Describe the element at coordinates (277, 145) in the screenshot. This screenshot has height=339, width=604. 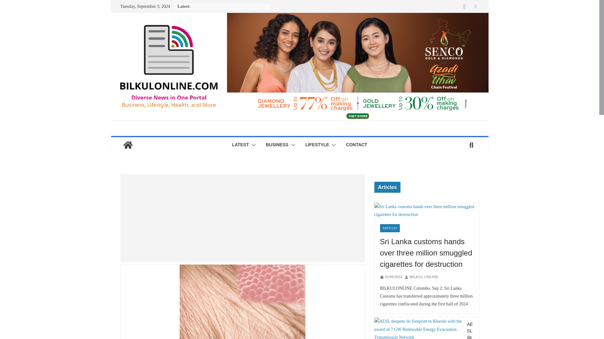
I see `BUSINESS` at that location.